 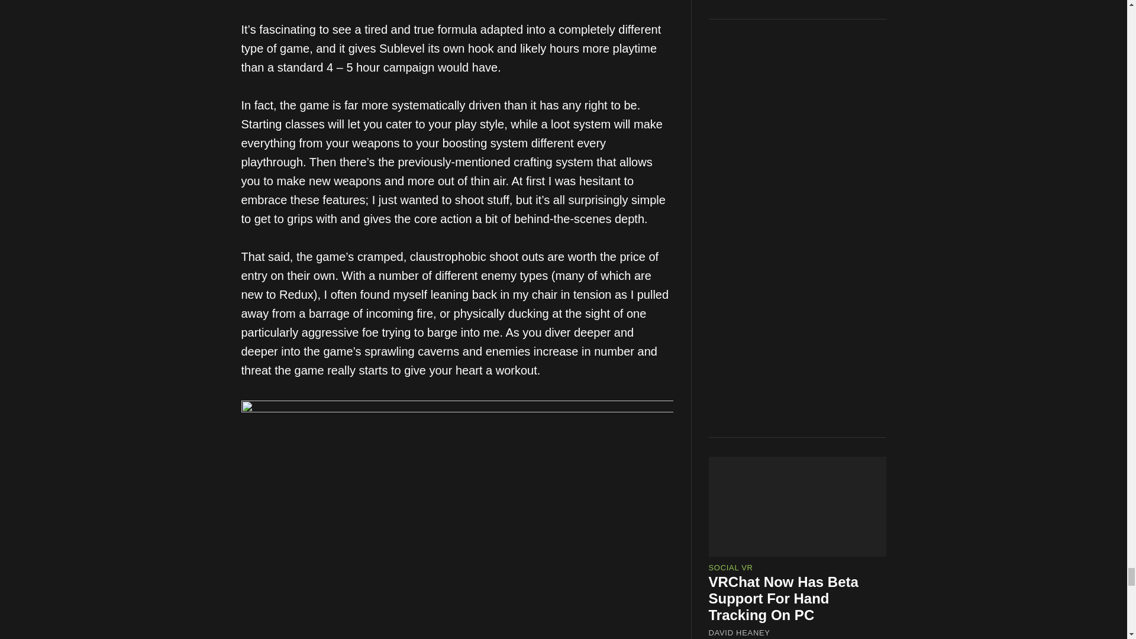 I want to click on K. GUILLORY, so click(x=735, y=494).